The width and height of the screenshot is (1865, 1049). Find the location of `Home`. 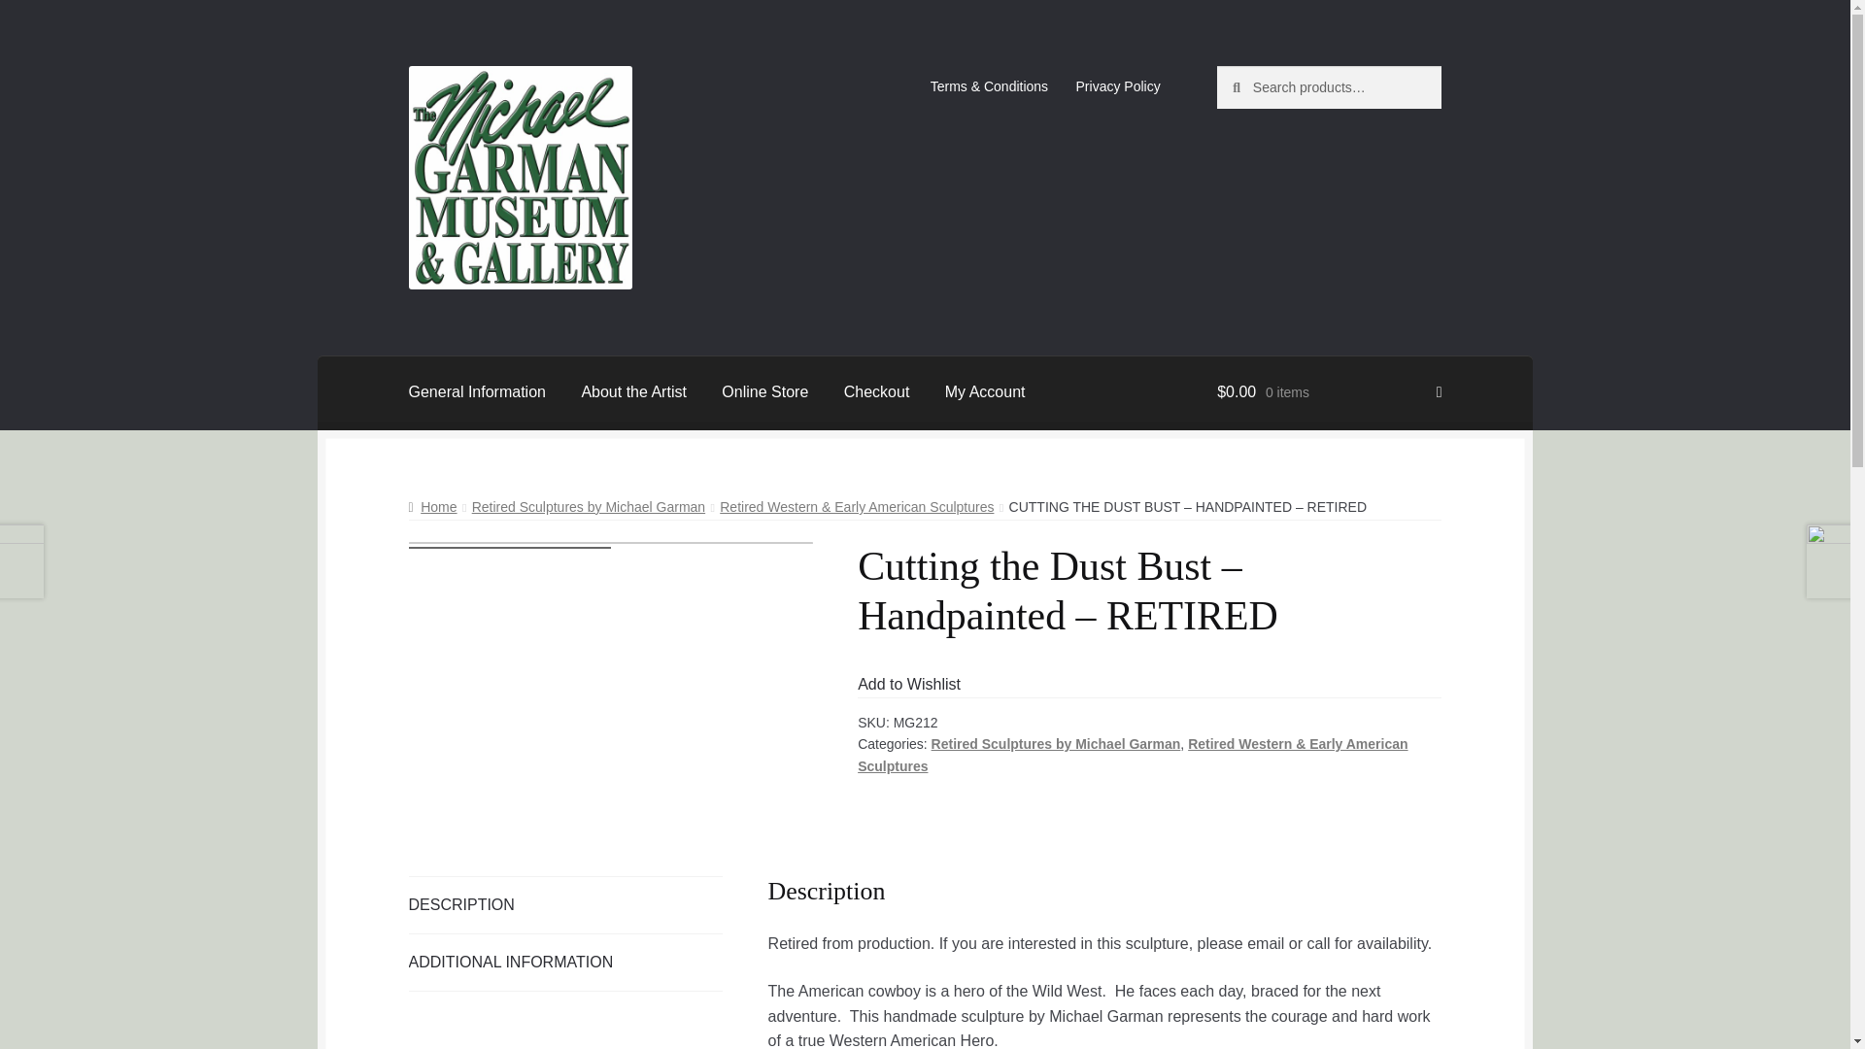

Home is located at coordinates (432, 507).